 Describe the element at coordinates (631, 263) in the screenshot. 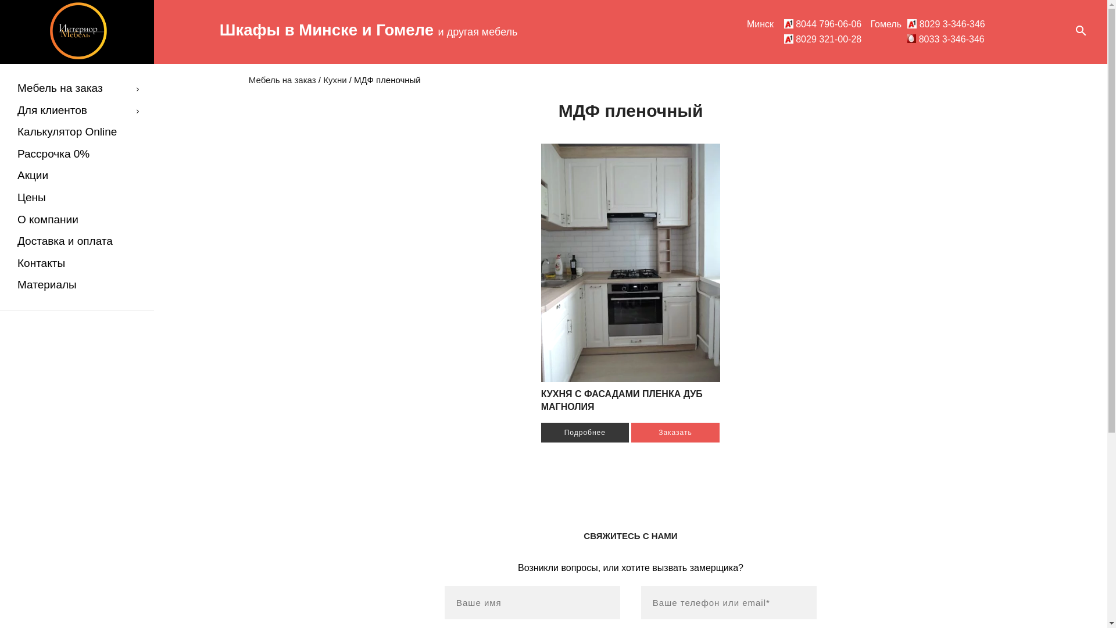

I see `DSCN0669` at that location.